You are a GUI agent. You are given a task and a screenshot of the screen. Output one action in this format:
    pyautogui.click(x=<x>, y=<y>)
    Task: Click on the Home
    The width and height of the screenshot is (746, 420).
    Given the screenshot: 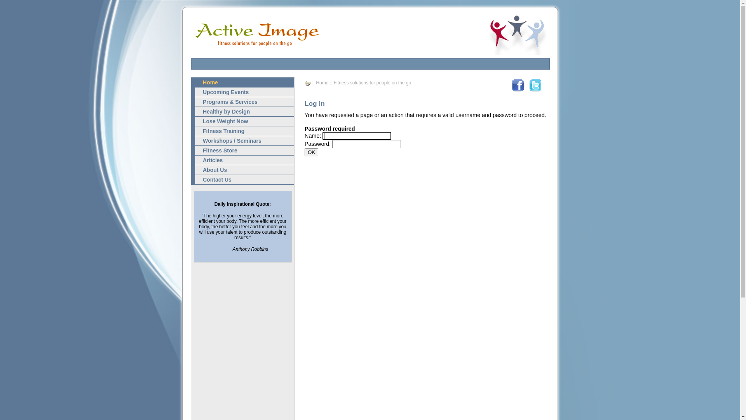 What is the action you would take?
    pyautogui.click(x=242, y=82)
    